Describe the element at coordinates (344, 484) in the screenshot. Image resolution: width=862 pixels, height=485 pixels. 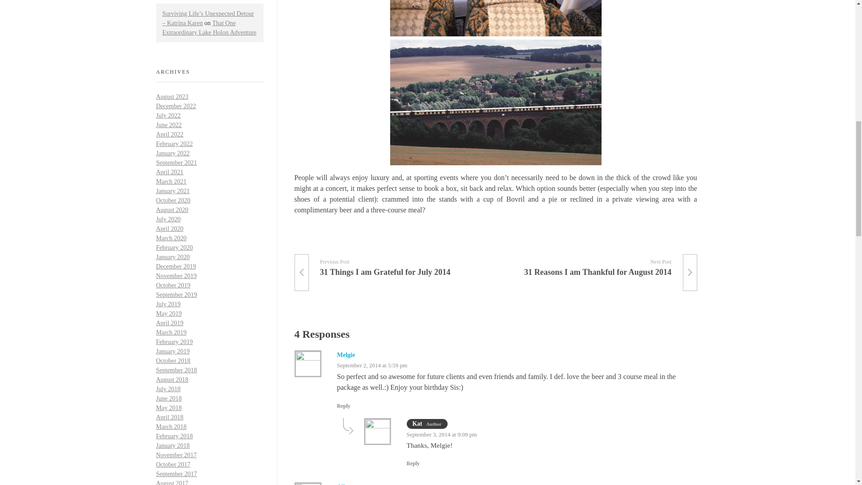
I see `Reply` at that location.